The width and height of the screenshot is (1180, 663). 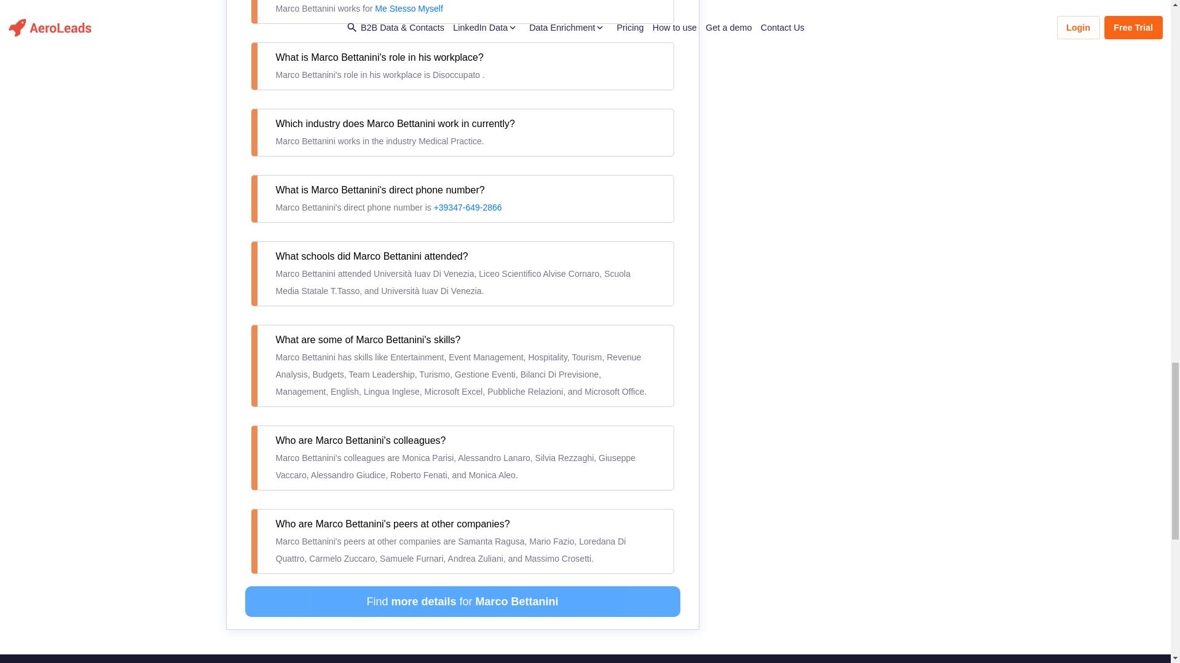 I want to click on Me Stesso Myself, so click(x=409, y=9).